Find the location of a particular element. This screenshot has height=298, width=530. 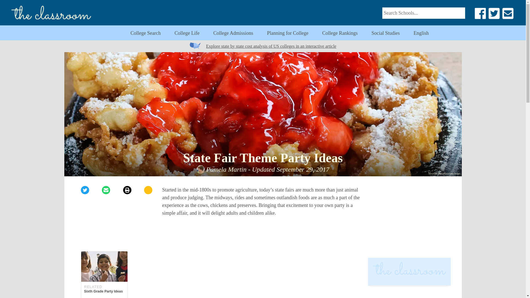

Planning for College is located at coordinates (187, 33).